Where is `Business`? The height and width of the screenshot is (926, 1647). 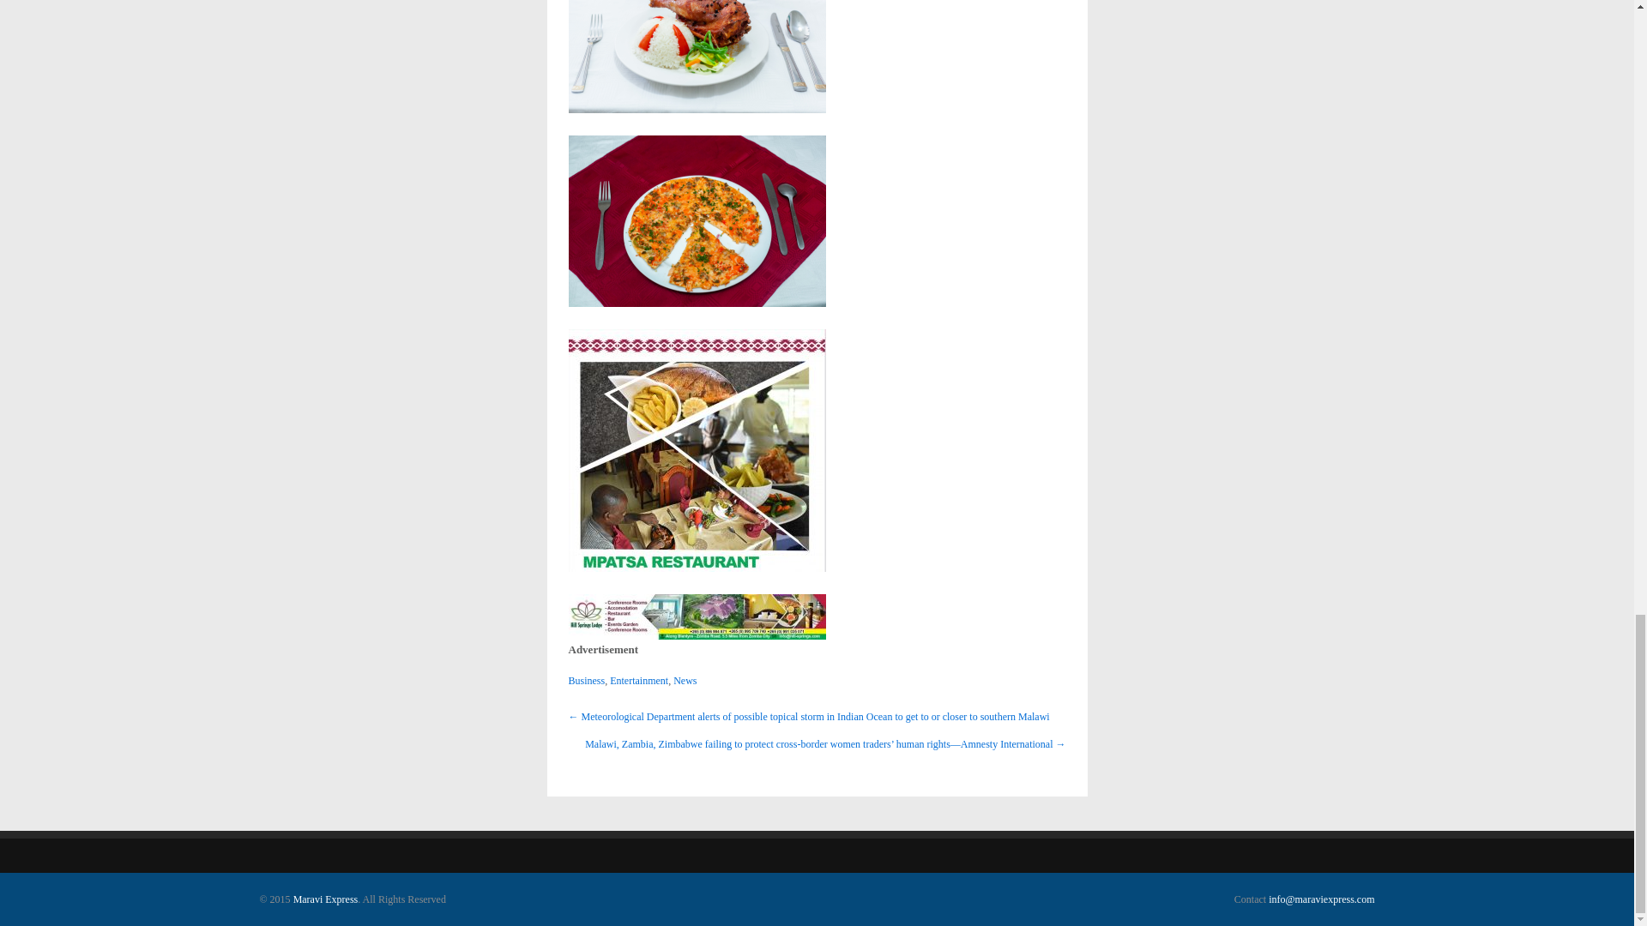
Business is located at coordinates (586, 681).